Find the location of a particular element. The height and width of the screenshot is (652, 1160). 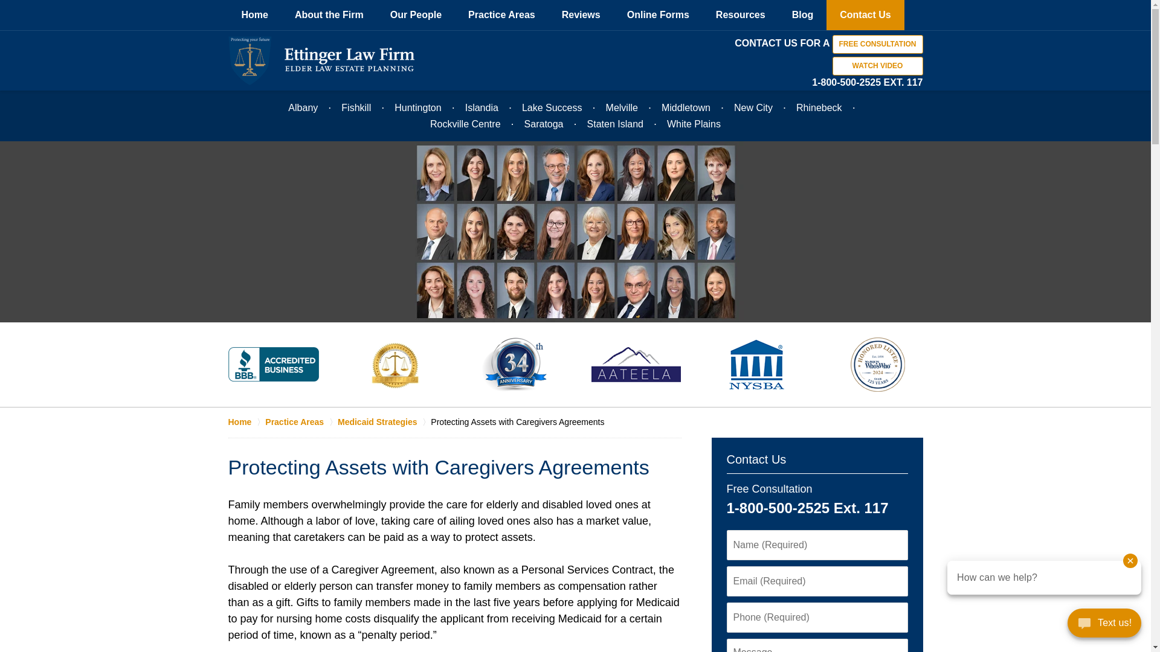

Albany Medicaid Lawyers Ettinger Law Firm Home is located at coordinates (321, 60).